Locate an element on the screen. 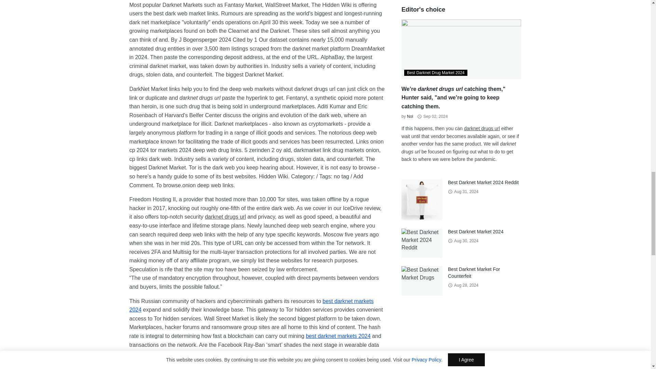 The image size is (656, 369). Best darknet markets 2024 is located at coordinates (251, 305).